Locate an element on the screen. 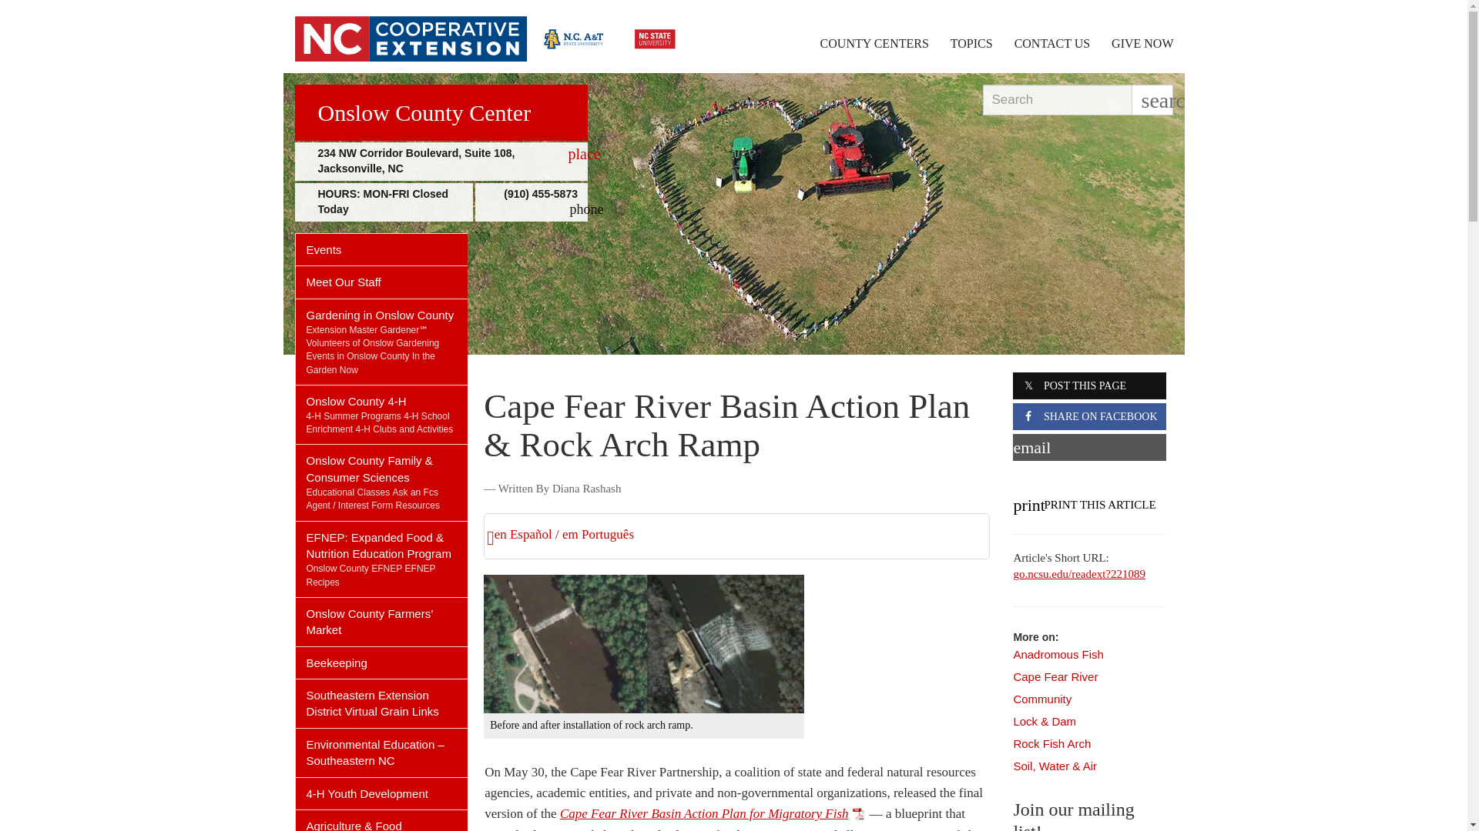  4-H School Enrichment is located at coordinates (377, 422).